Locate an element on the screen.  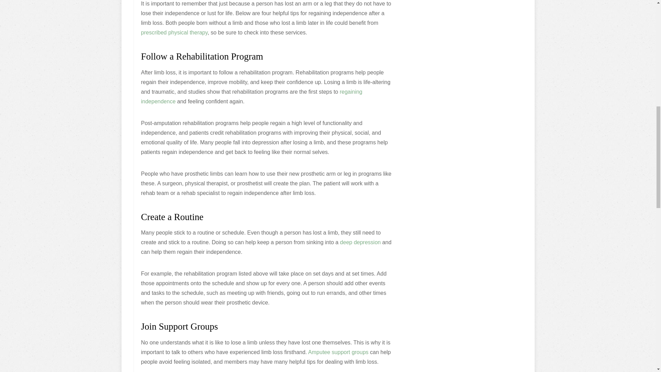
regaining independence is located at coordinates (252, 96).